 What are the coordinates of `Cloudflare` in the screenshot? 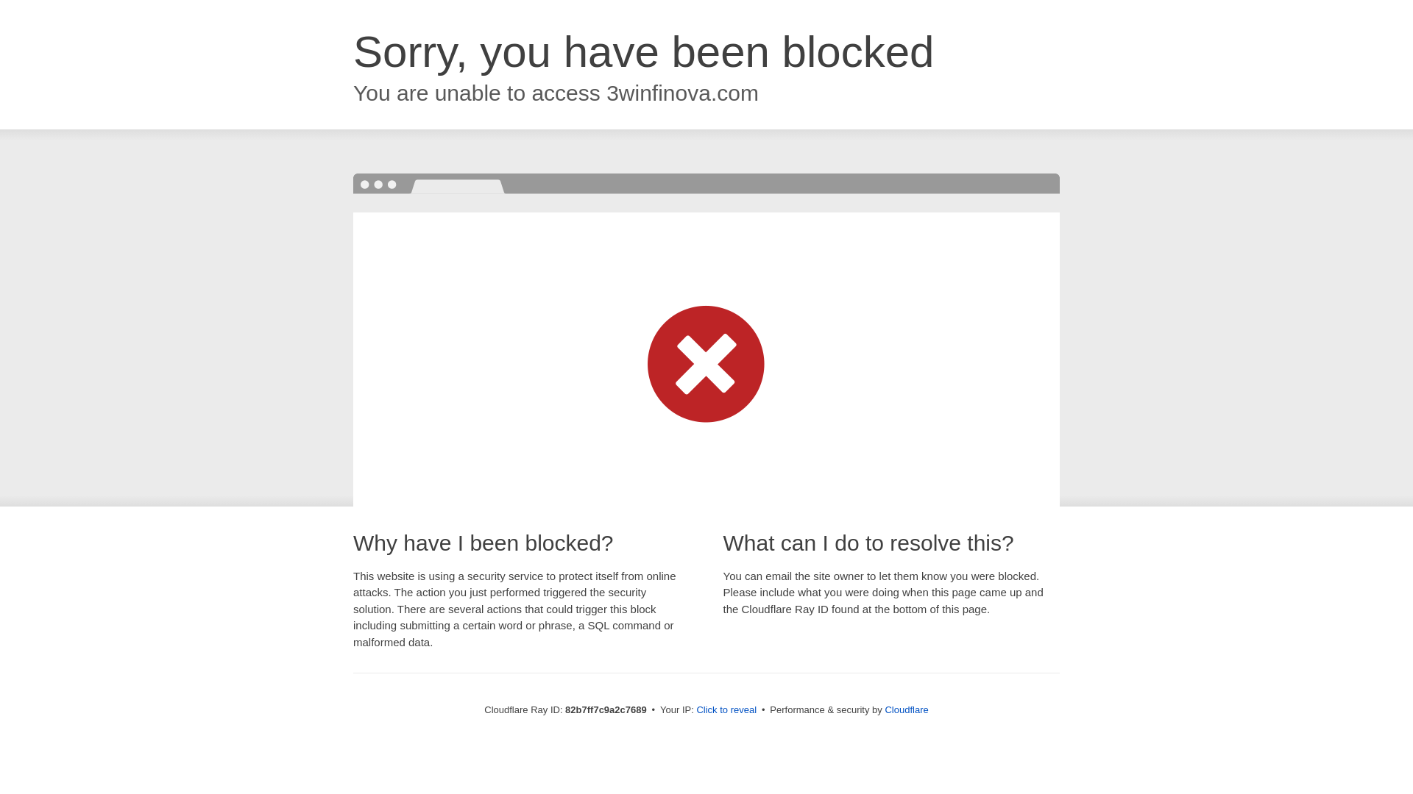 It's located at (907, 710).